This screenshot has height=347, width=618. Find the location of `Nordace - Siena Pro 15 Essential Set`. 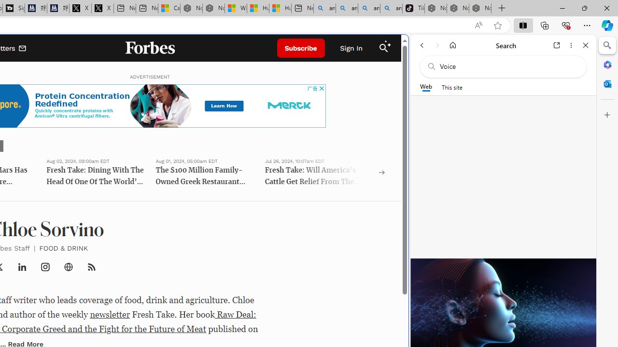

Nordace - Siena Pro 15 Essential Set is located at coordinates (480, 9).